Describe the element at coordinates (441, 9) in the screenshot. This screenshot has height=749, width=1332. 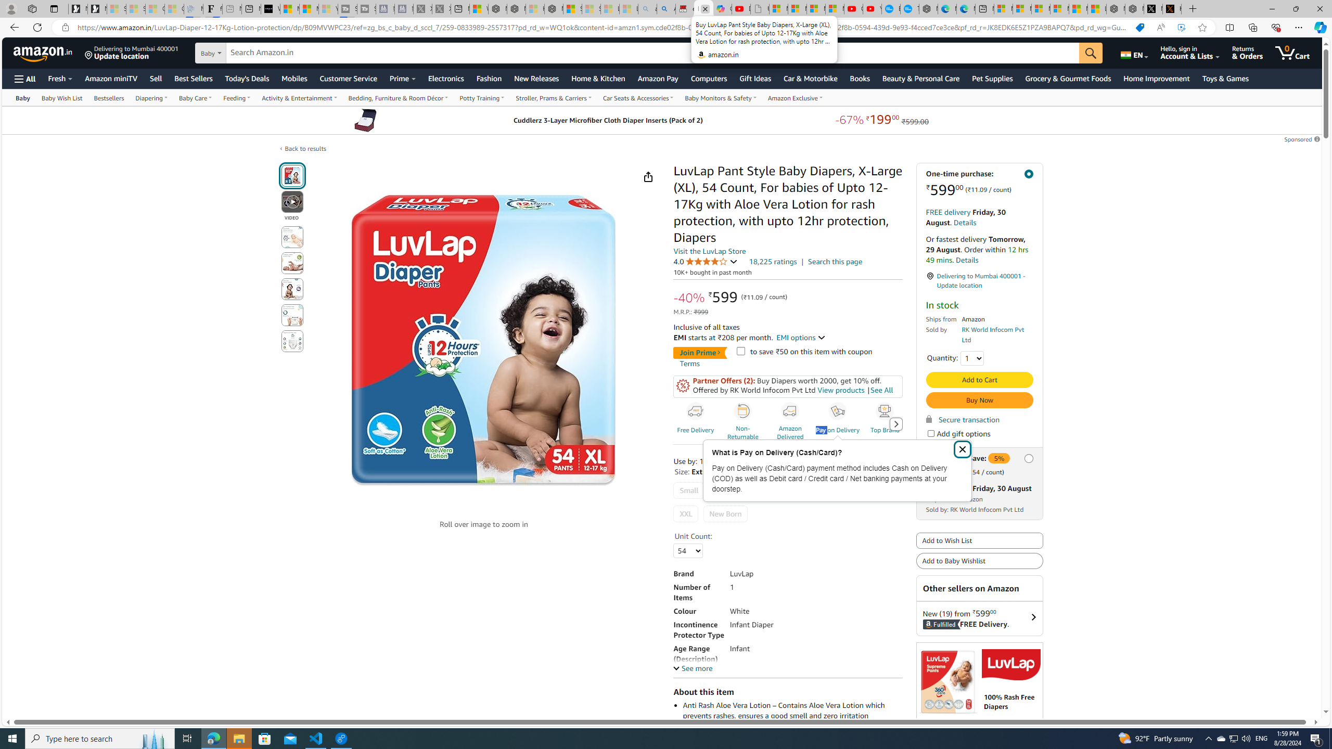
I see `X - Sleeping` at that location.